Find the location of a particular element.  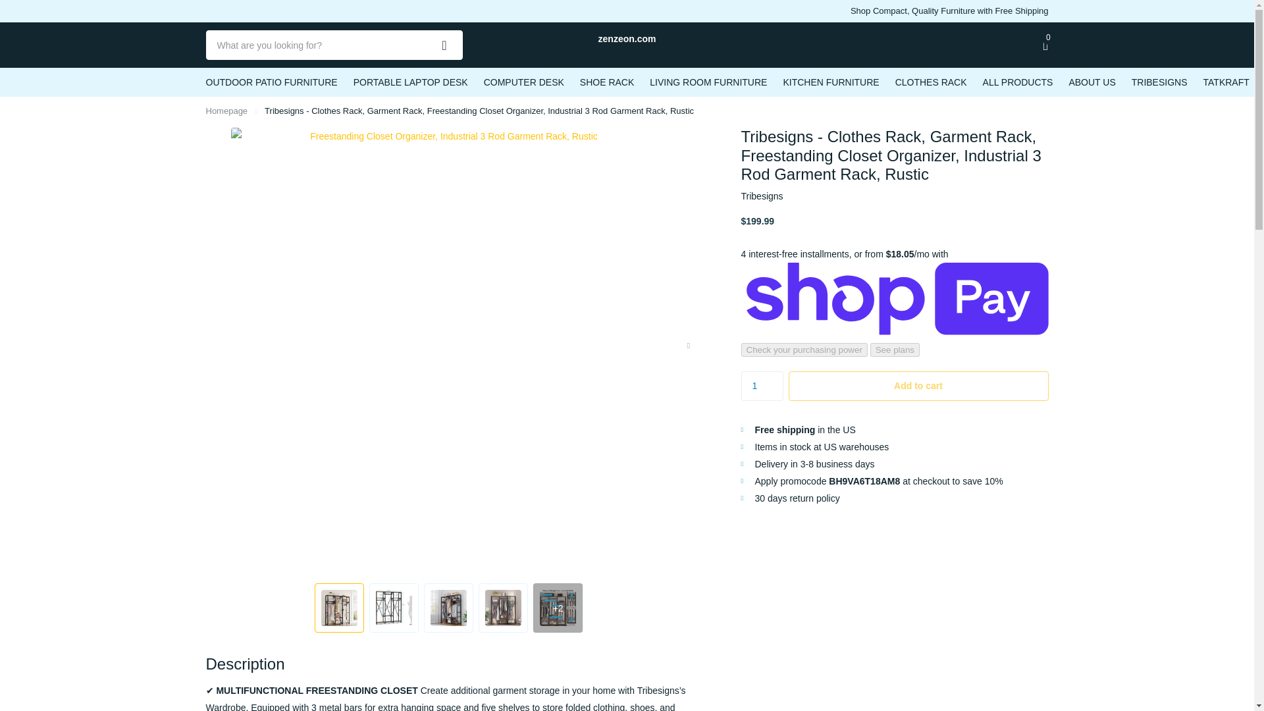

PORTABLE LAPTOP DESK is located at coordinates (411, 82).